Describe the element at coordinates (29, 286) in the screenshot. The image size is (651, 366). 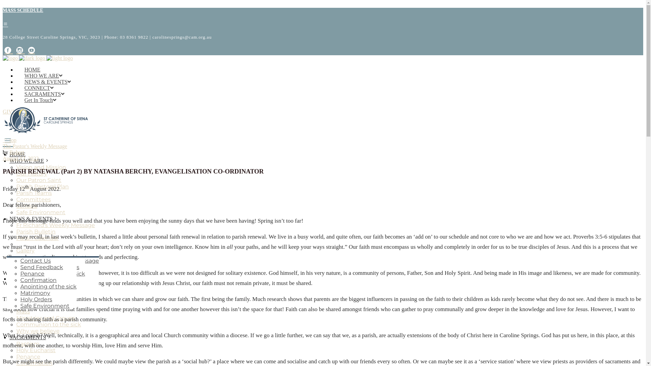
I see `Gallery` at that location.